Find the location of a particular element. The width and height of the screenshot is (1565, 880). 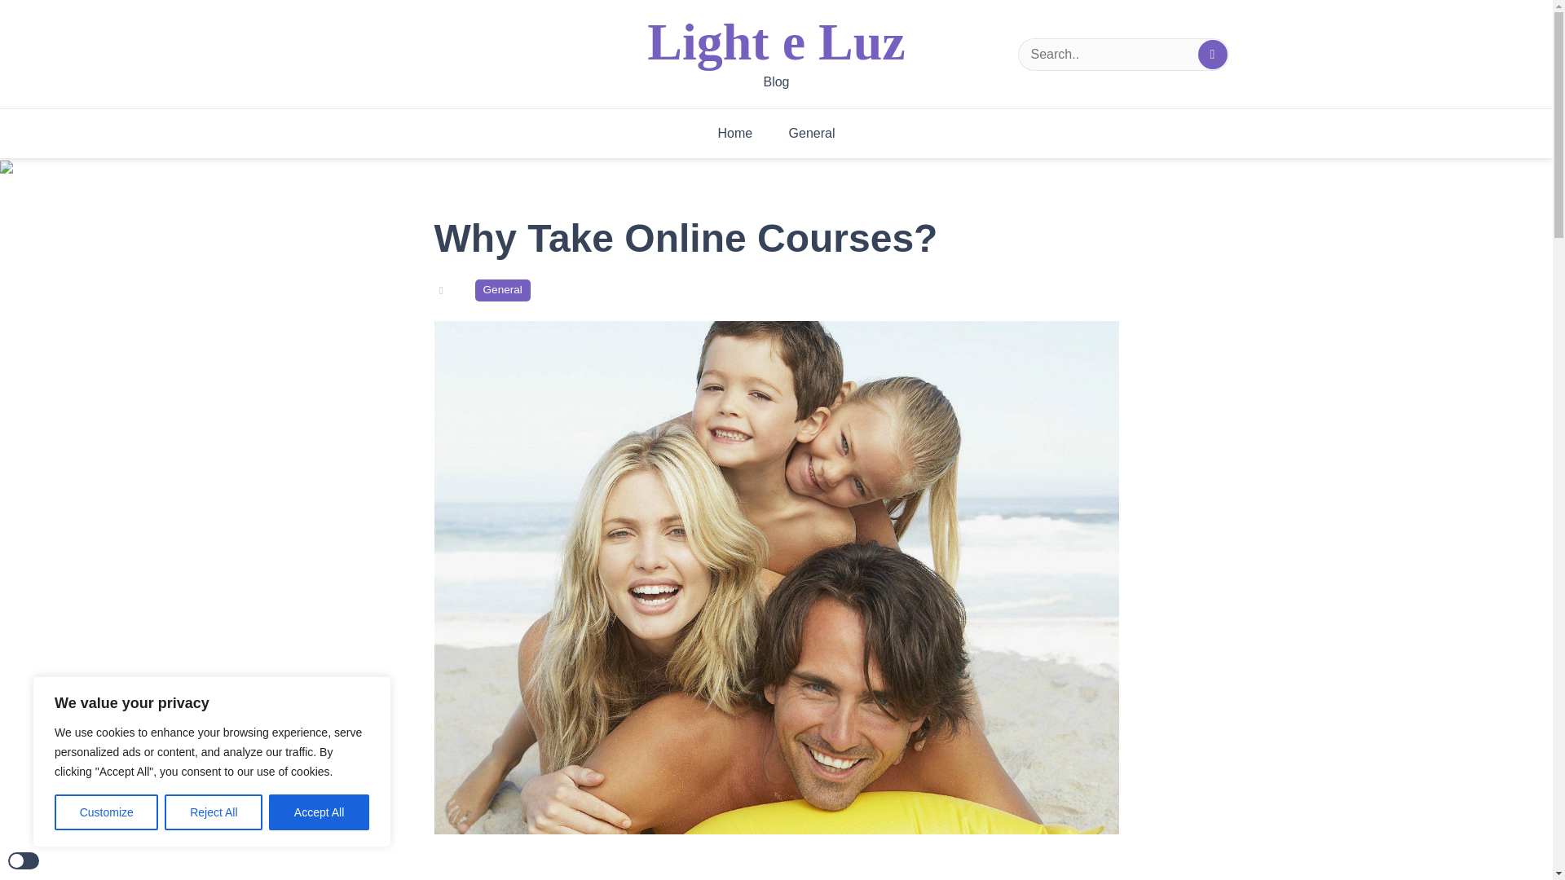

Customize is located at coordinates (106, 812).